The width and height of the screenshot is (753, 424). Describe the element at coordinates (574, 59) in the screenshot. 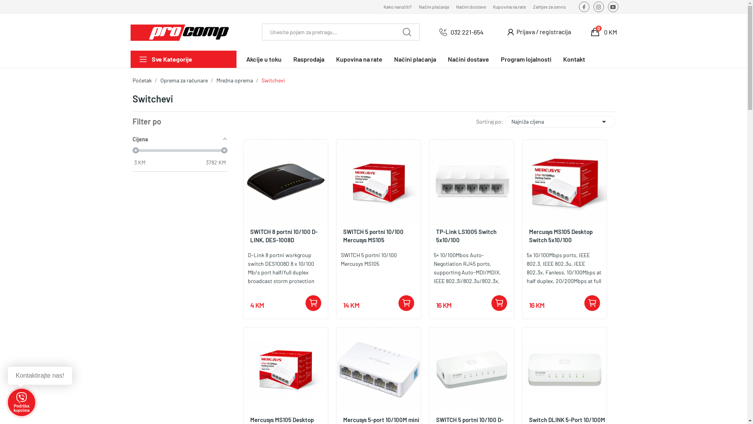

I see `Kontakt` at that location.